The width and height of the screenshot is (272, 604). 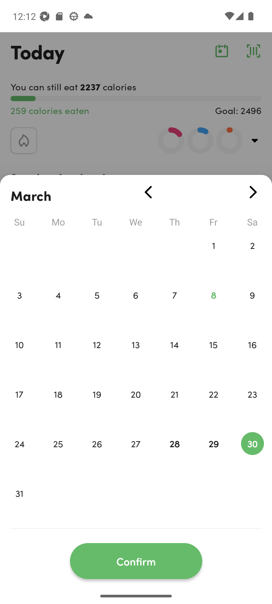 What do you see at coordinates (175, 454) in the screenshot?
I see `28` at bounding box center [175, 454].